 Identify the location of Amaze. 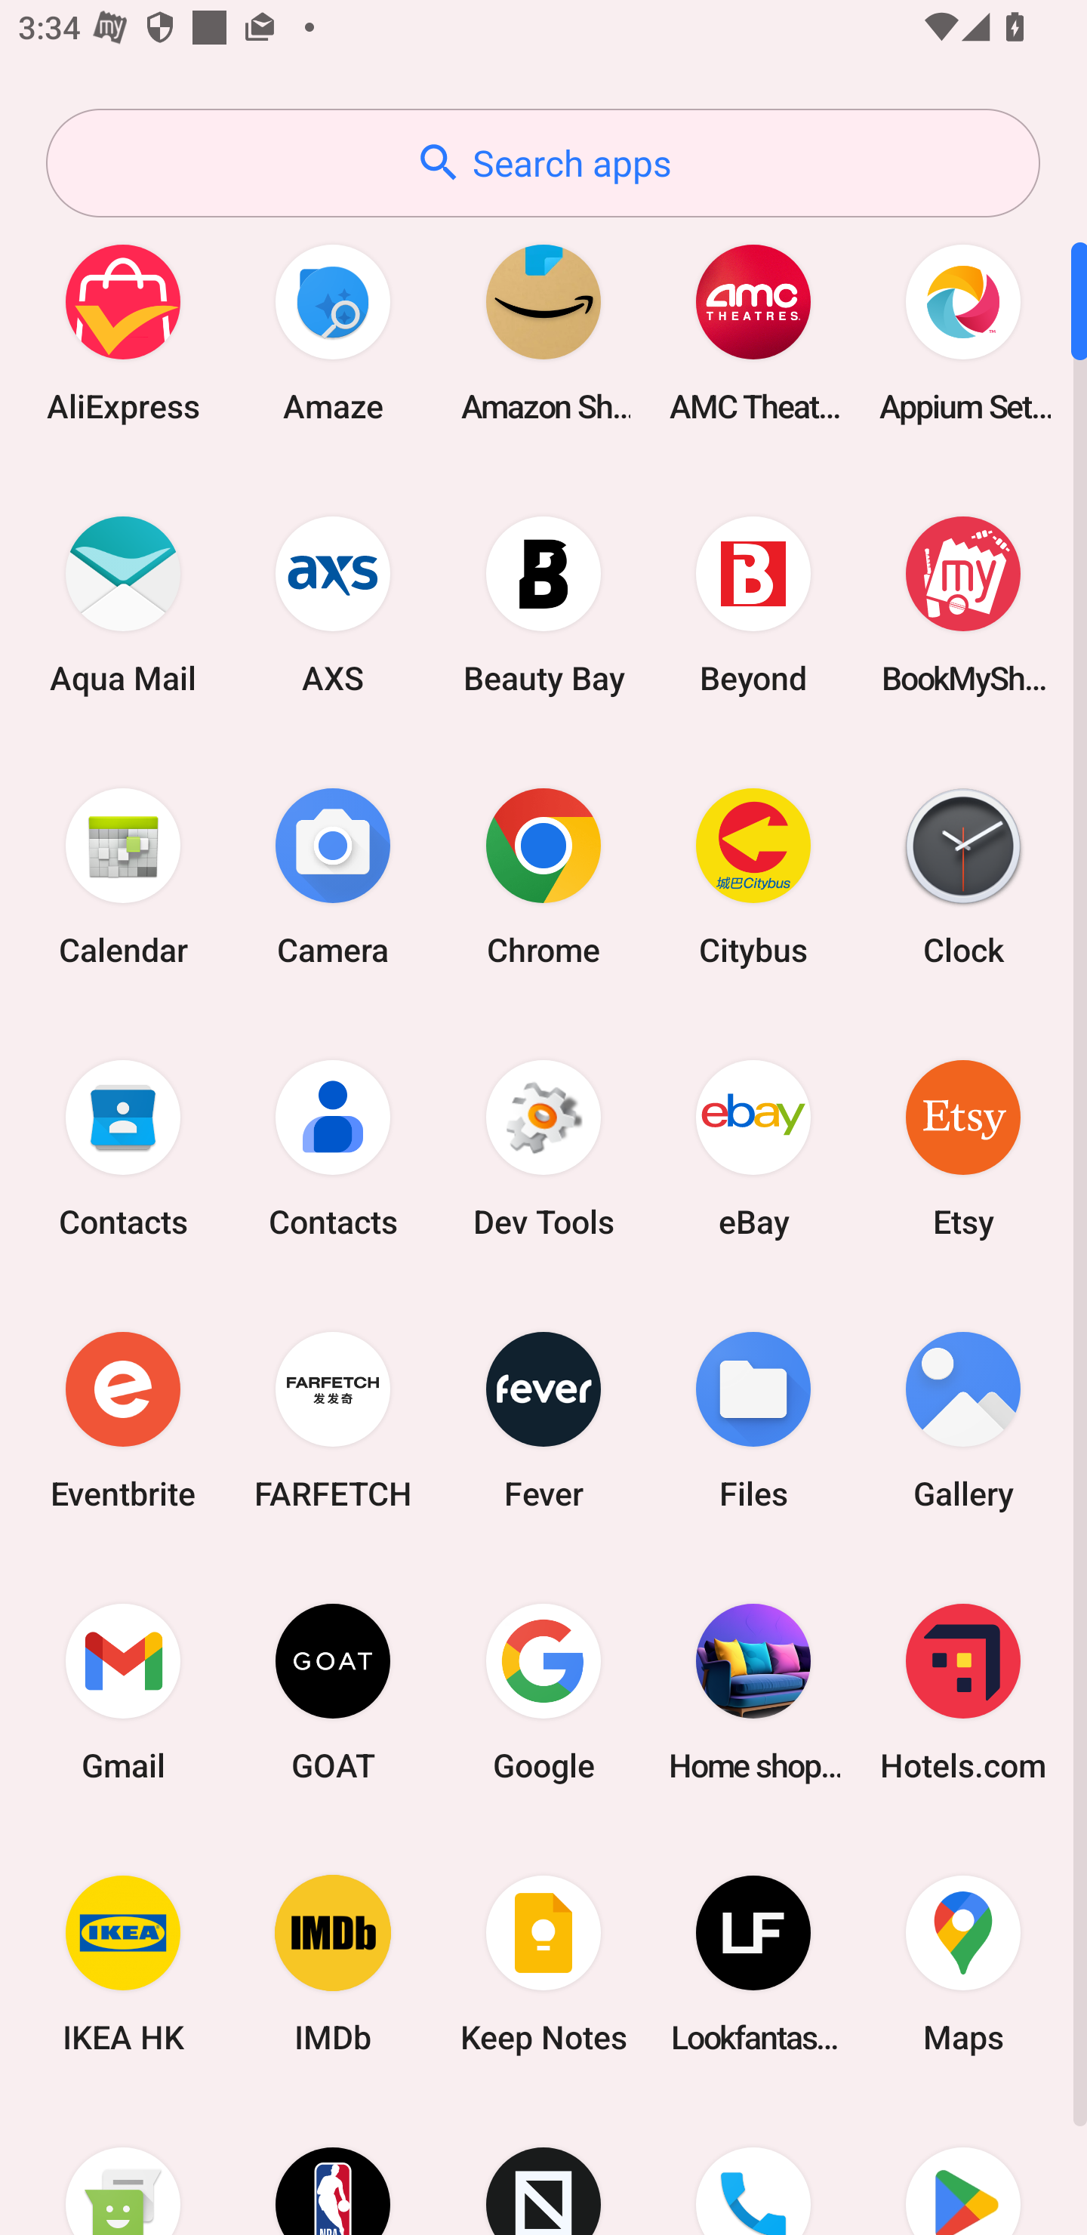
(333, 332).